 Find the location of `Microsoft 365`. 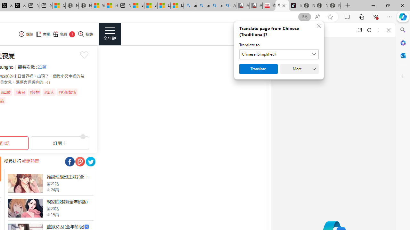

Microsoft 365 is located at coordinates (403, 42).